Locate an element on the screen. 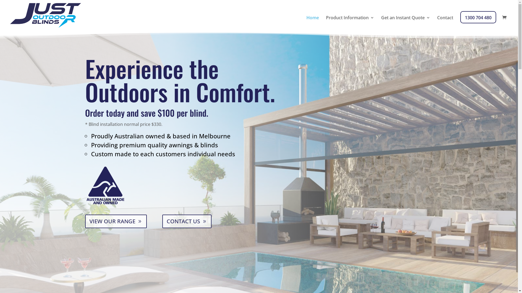  Contact is located at coordinates (445, 23).